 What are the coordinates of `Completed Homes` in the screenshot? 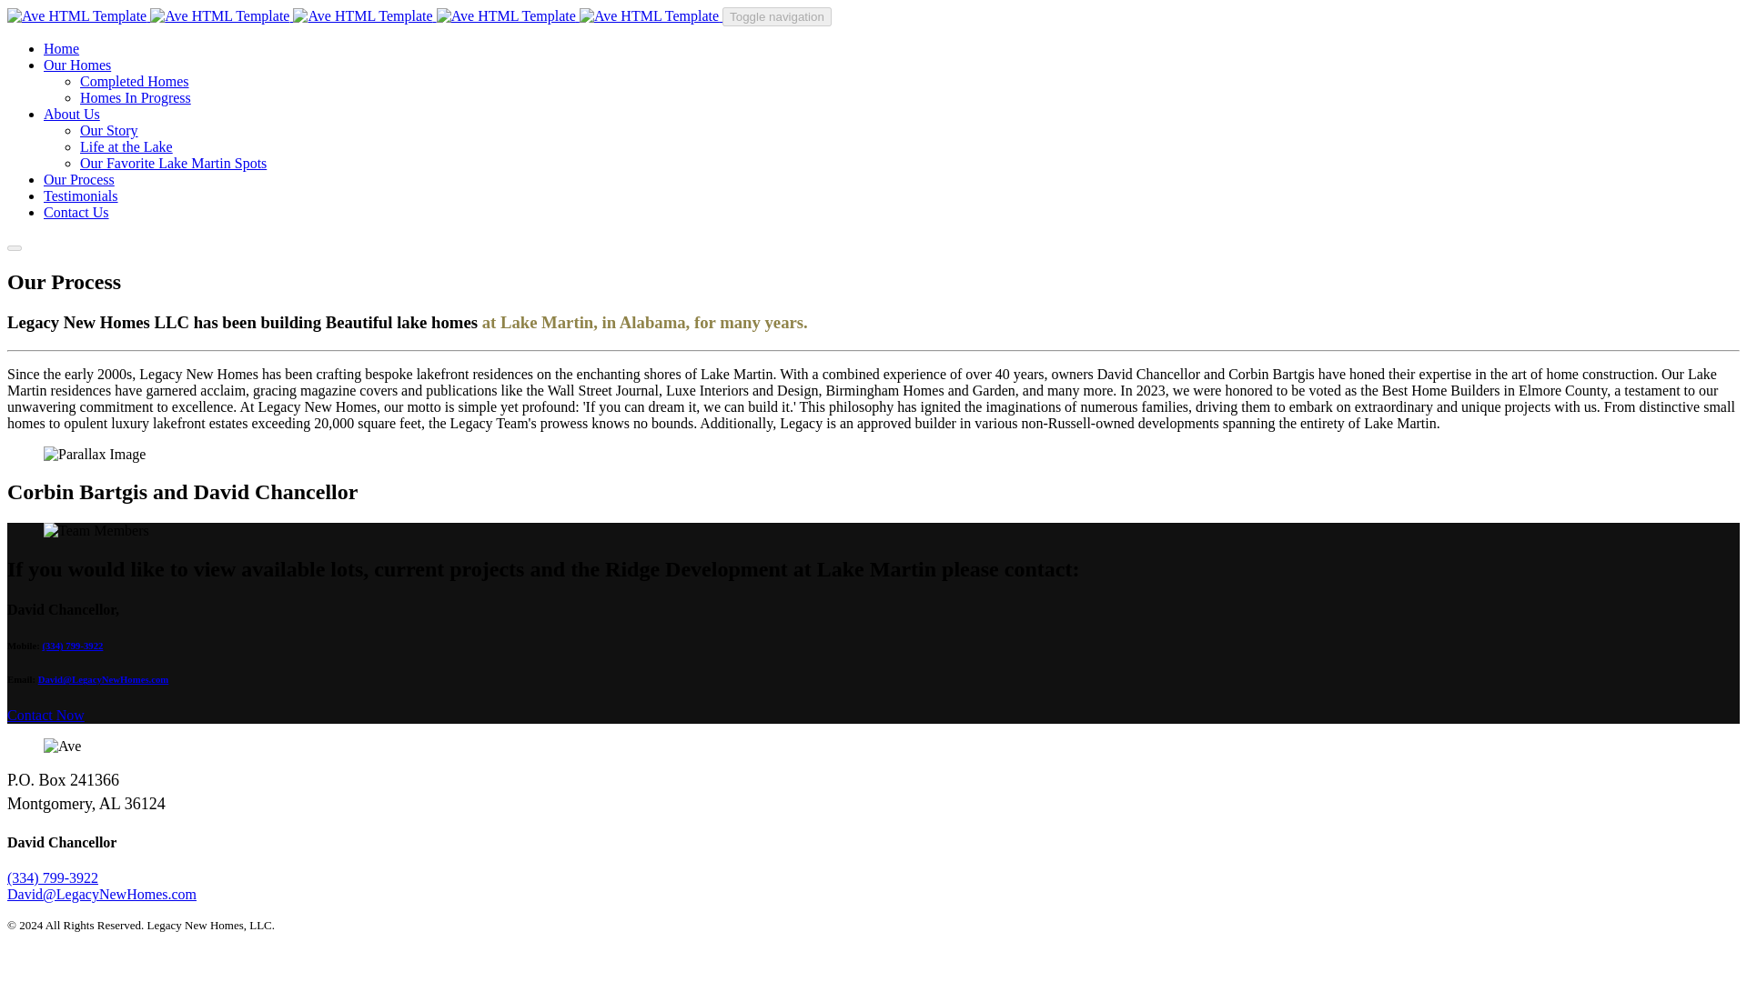 It's located at (135, 82).